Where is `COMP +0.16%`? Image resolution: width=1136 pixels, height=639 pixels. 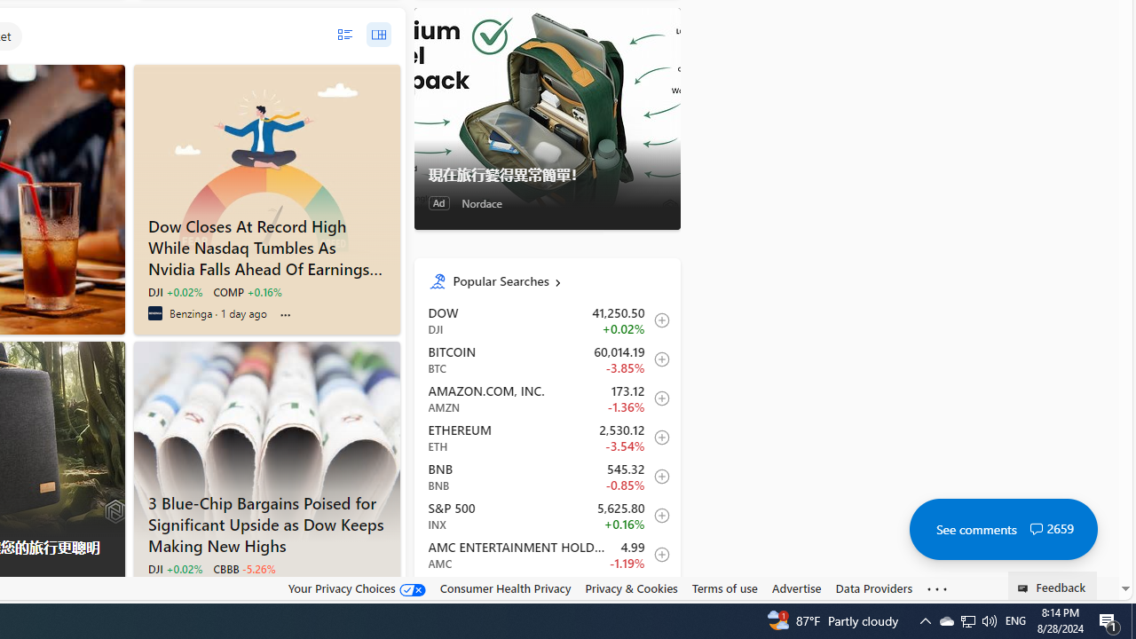 COMP +0.16% is located at coordinates (247, 291).